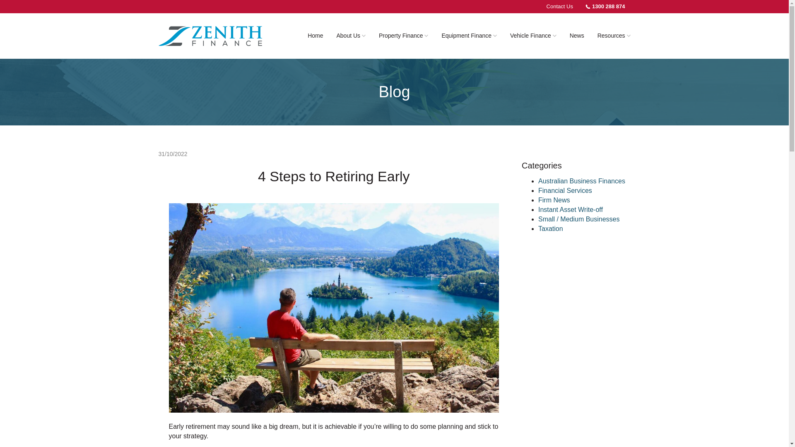  What do you see at coordinates (614, 36) in the screenshot?
I see `Resources ` at bounding box center [614, 36].